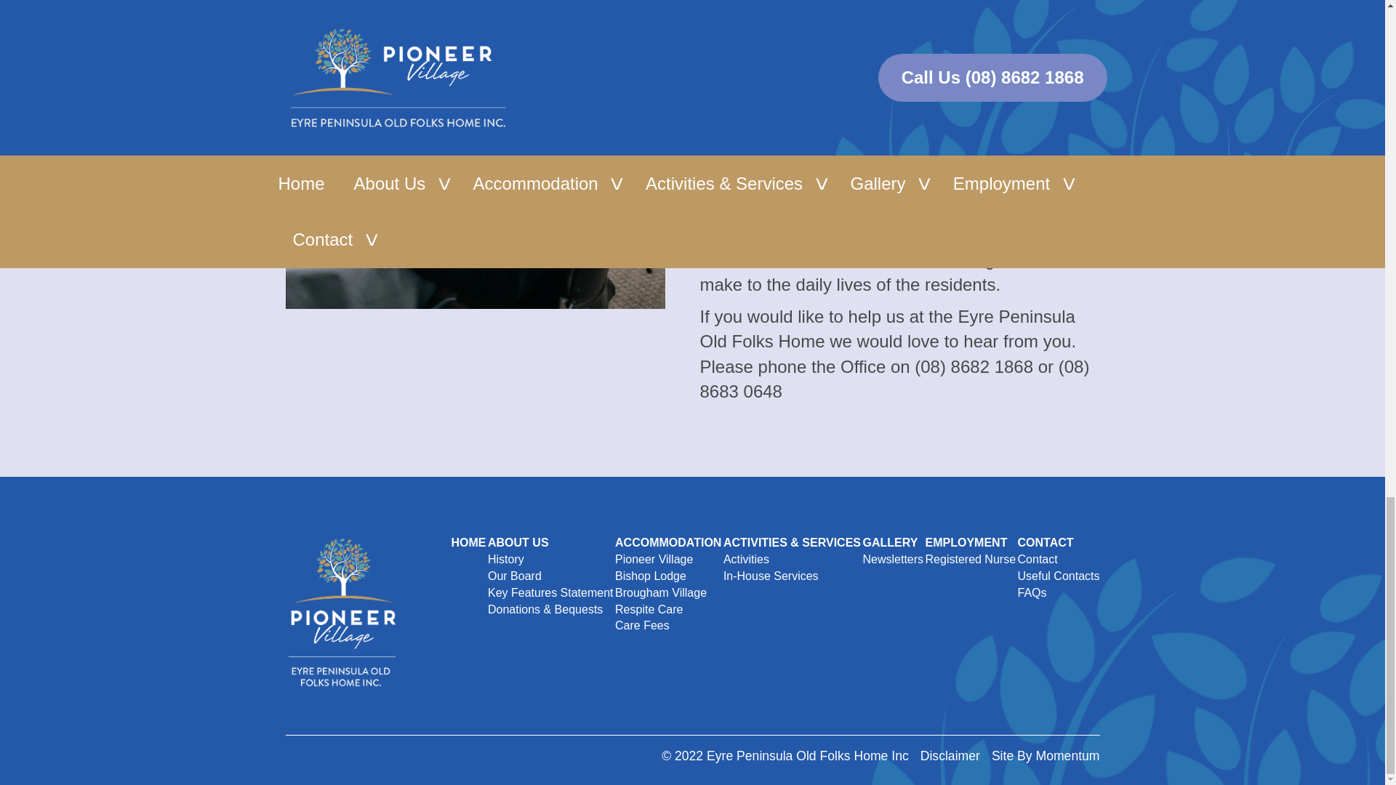 The width and height of the screenshot is (1396, 785). I want to click on Brougham Village, so click(660, 592).